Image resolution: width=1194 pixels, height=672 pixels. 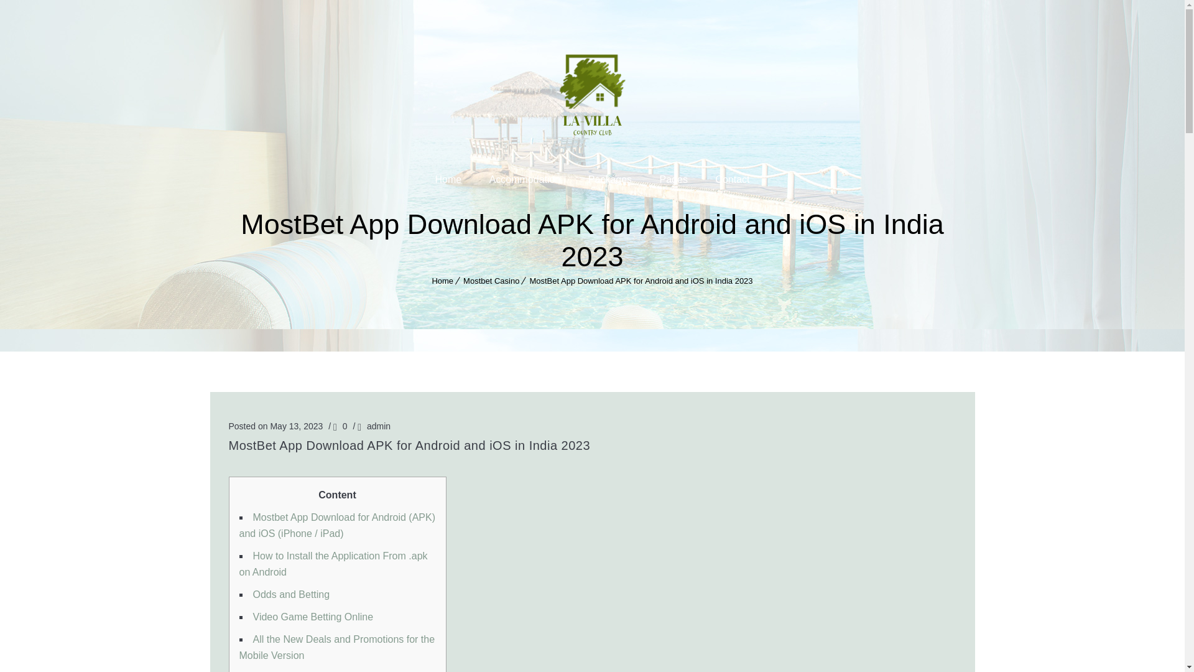 I want to click on Odds and Betting, so click(x=290, y=595).